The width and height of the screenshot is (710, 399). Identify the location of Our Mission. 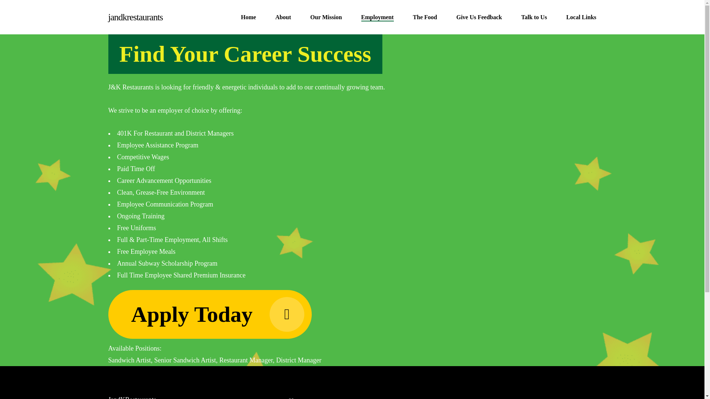
(326, 17).